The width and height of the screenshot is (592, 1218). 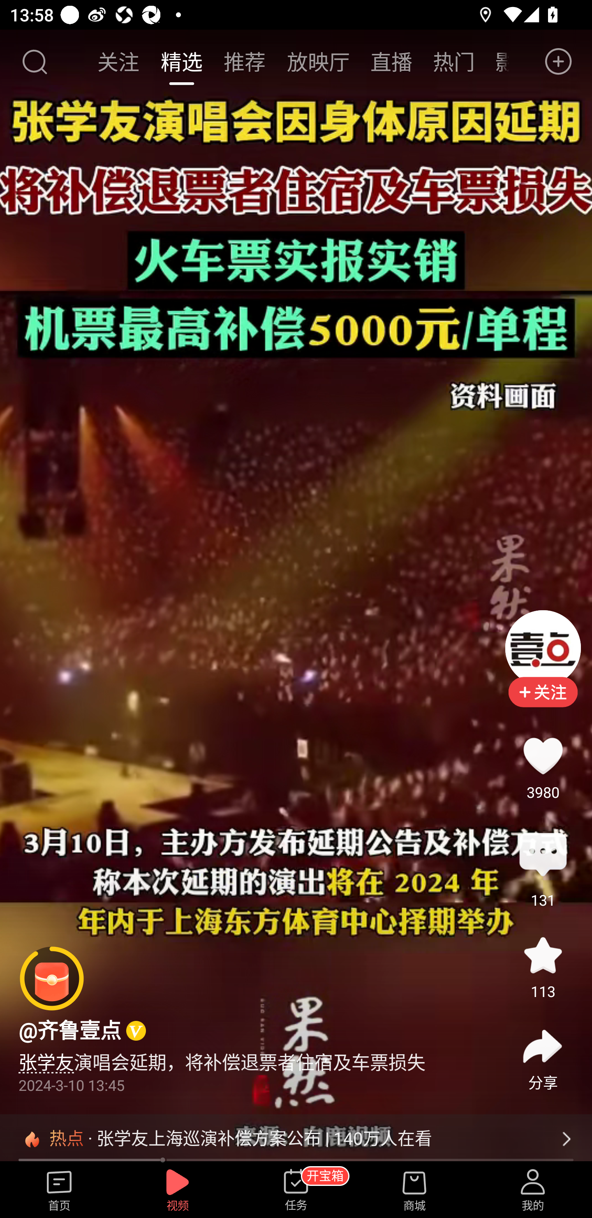 I want to click on 头像, so click(x=543, y=648).